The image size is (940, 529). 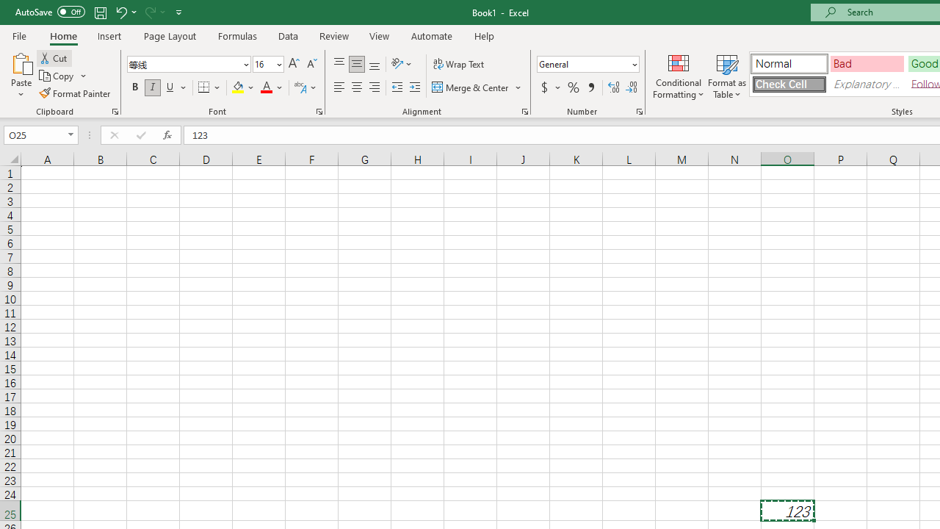 What do you see at coordinates (21, 75) in the screenshot?
I see `Paste` at bounding box center [21, 75].